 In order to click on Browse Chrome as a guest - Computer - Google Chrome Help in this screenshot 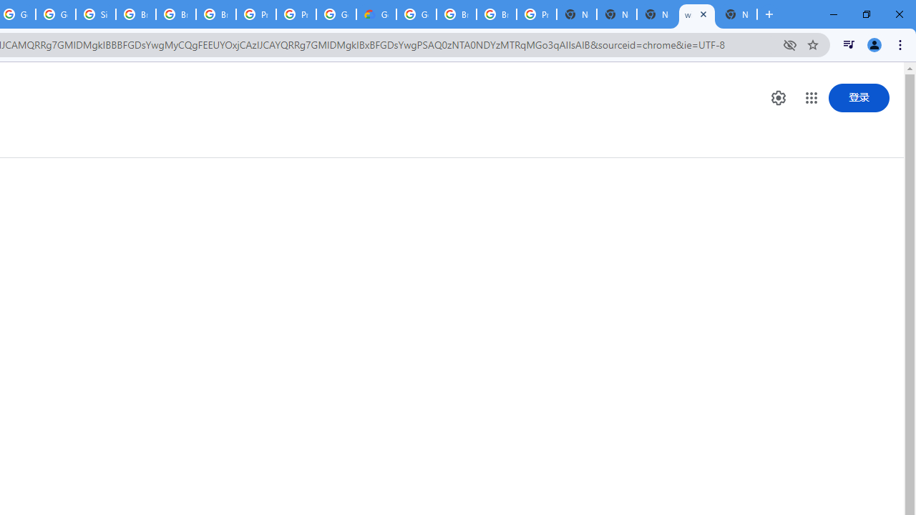, I will do `click(496, 14)`.